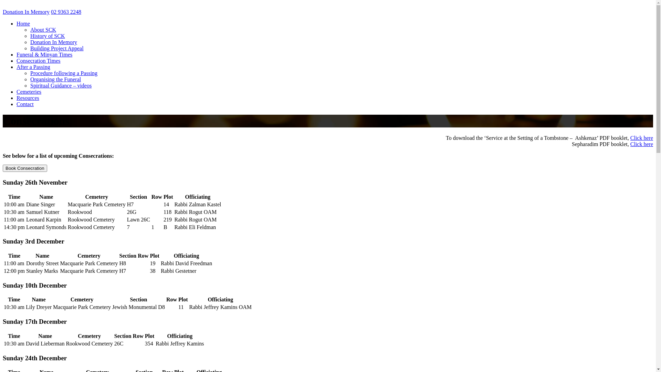  What do you see at coordinates (29, 92) in the screenshot?
I see `Cemeteries` at bounding box center [29, 92].